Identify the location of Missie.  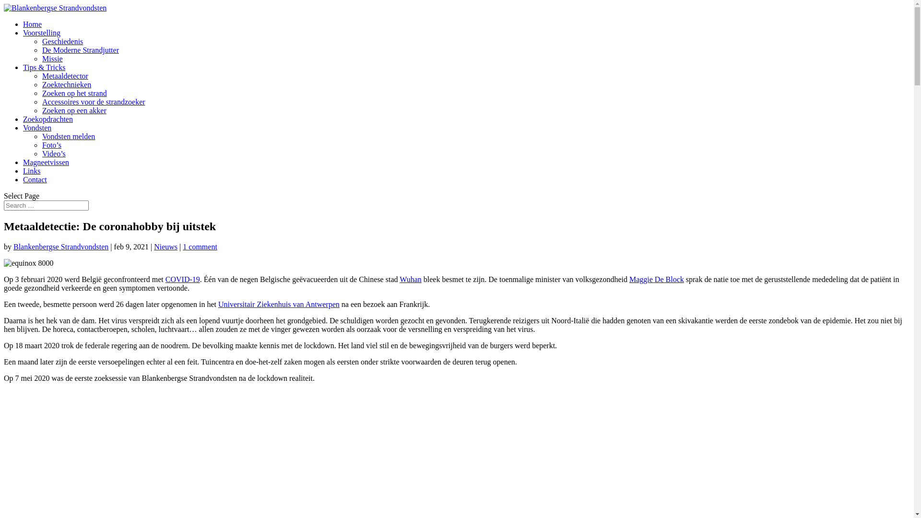
(53, 59).